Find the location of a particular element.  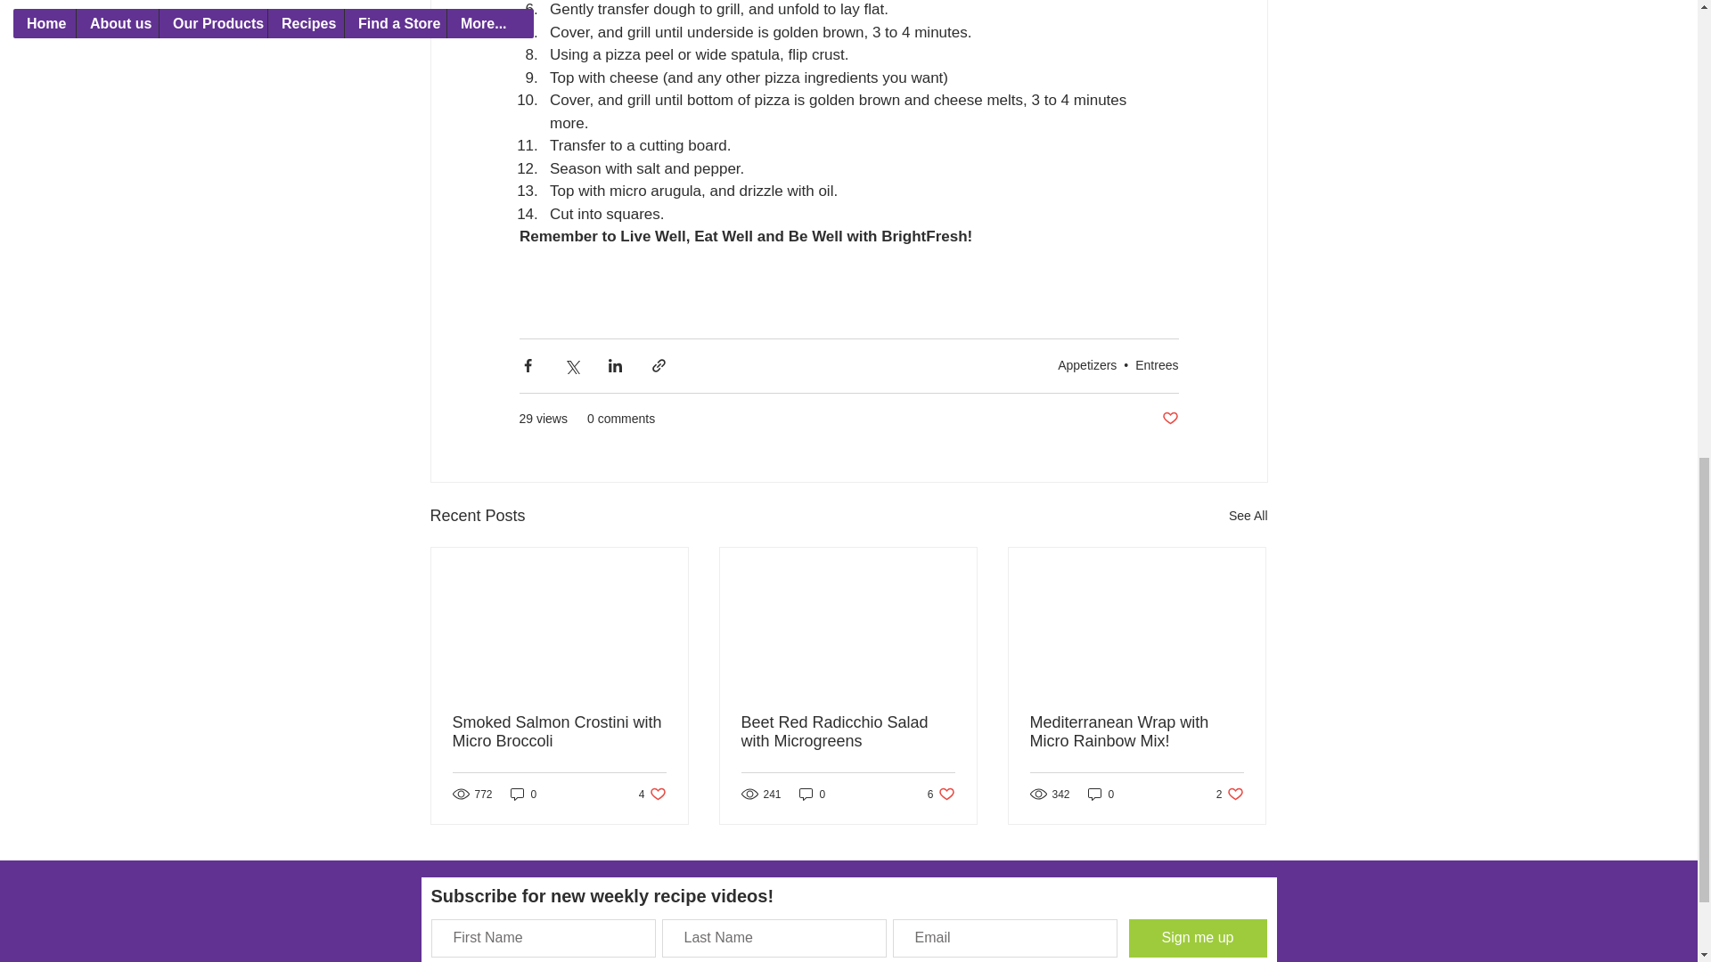

Beet Red Radicchio Salad with Microgreens is located at coordinates (1087, 364).